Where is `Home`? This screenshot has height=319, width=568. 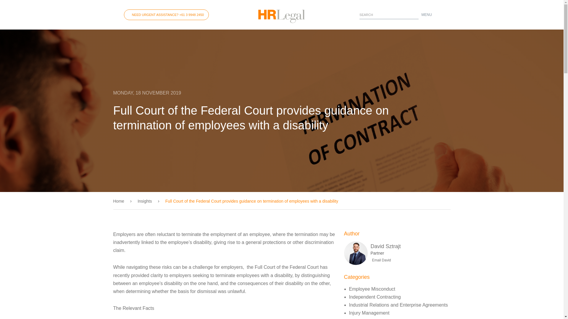
Home is located at coordinates (121, 201).